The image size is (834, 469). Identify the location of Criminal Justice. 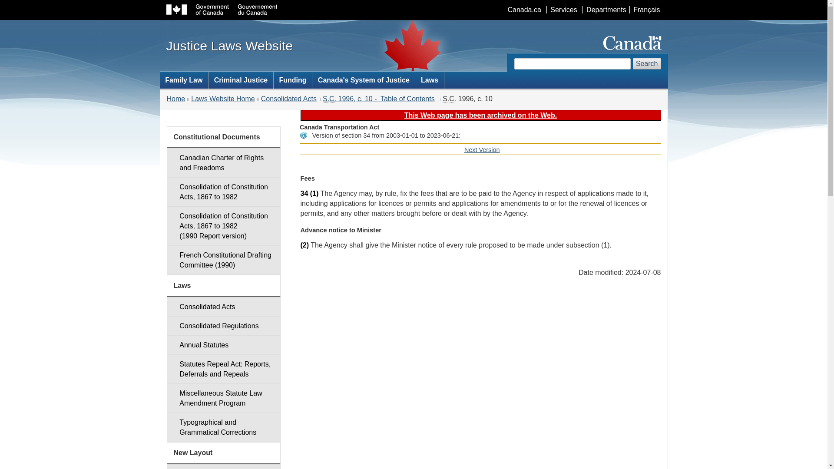
(241, 80).